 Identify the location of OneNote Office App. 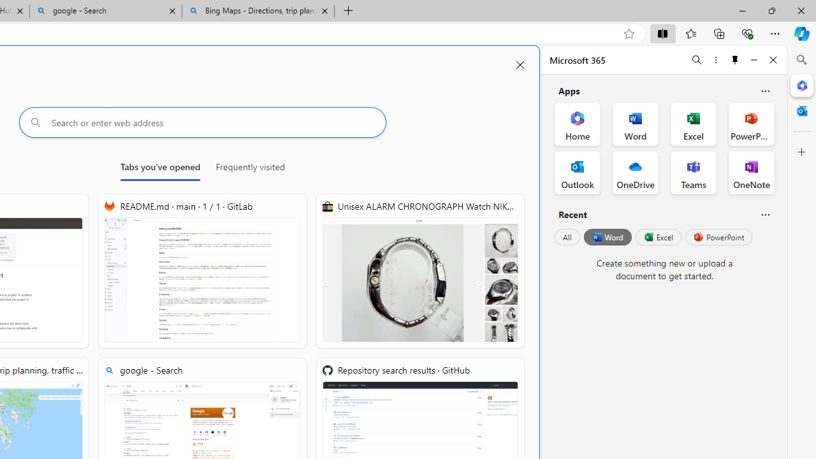
(751, 172).